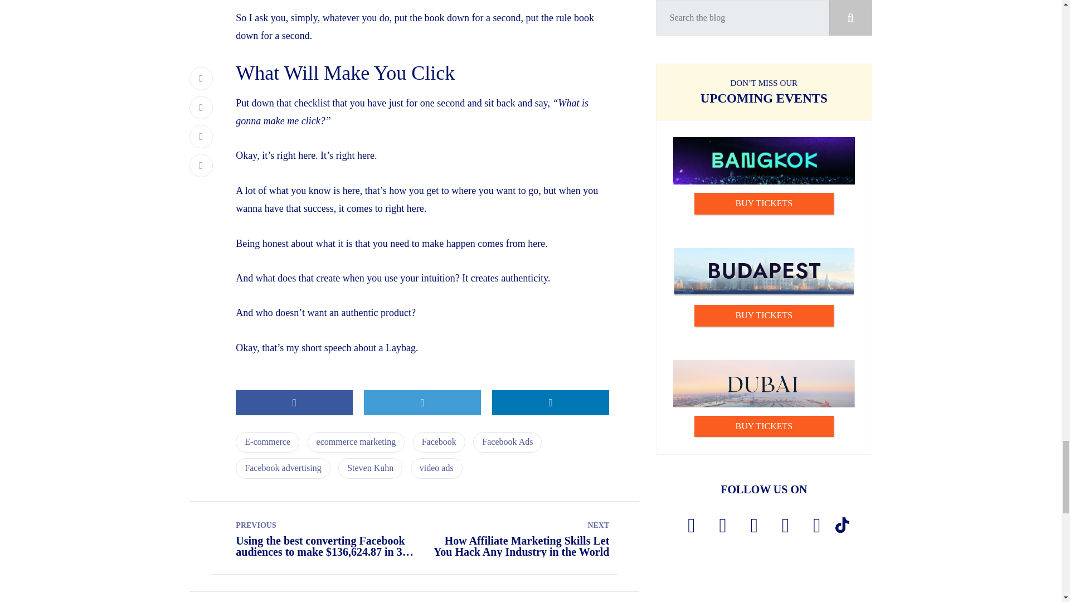 This screenshot has width=1070, height=602. What do you see at coordinates (439, 443) in the screenshot?
I see `Facebook` at bounding box center [439, 443].